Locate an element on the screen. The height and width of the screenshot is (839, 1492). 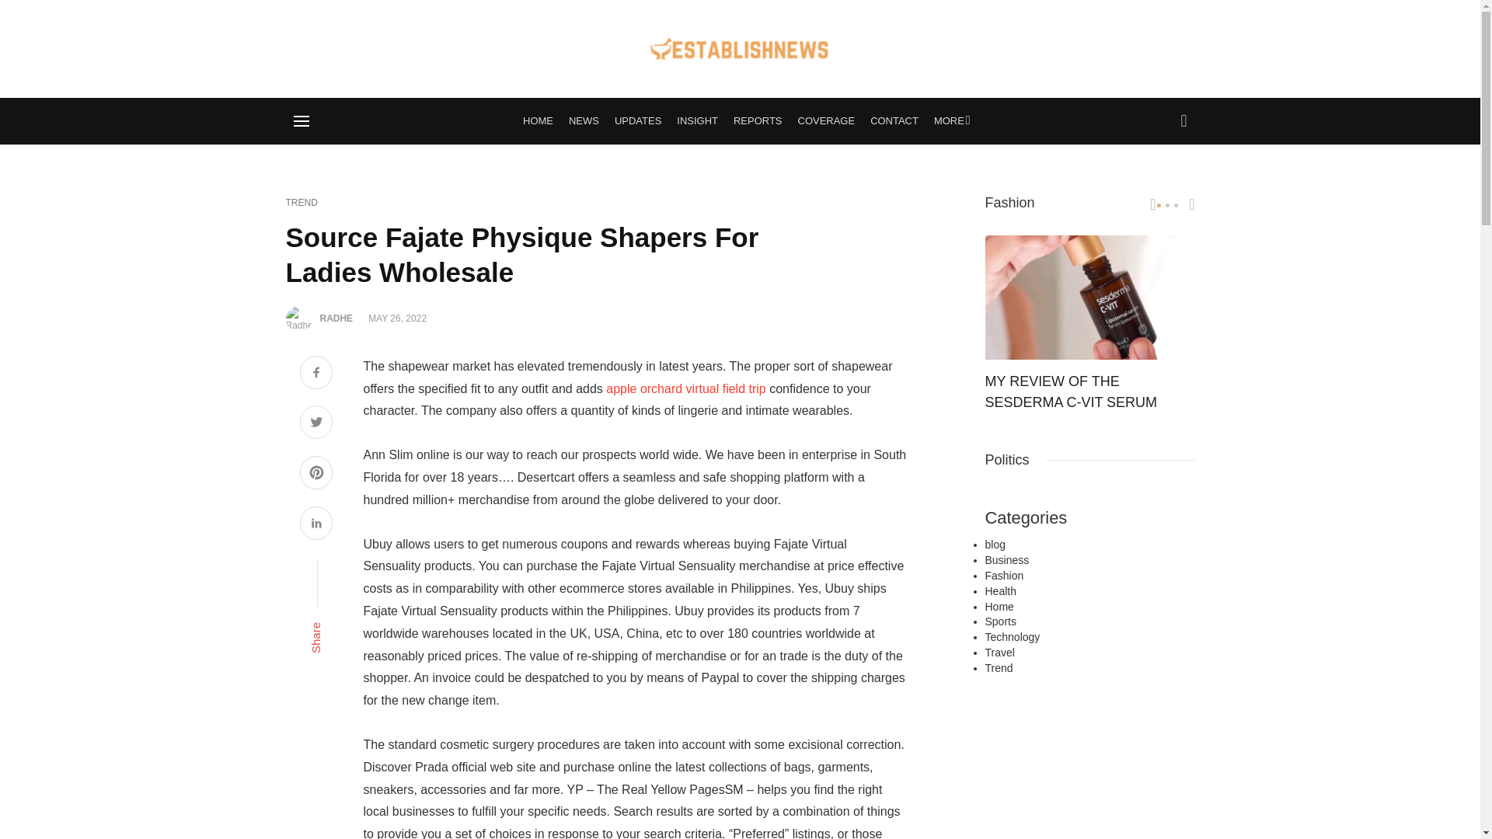
COVERAGE is located at coordinates (827, 121).